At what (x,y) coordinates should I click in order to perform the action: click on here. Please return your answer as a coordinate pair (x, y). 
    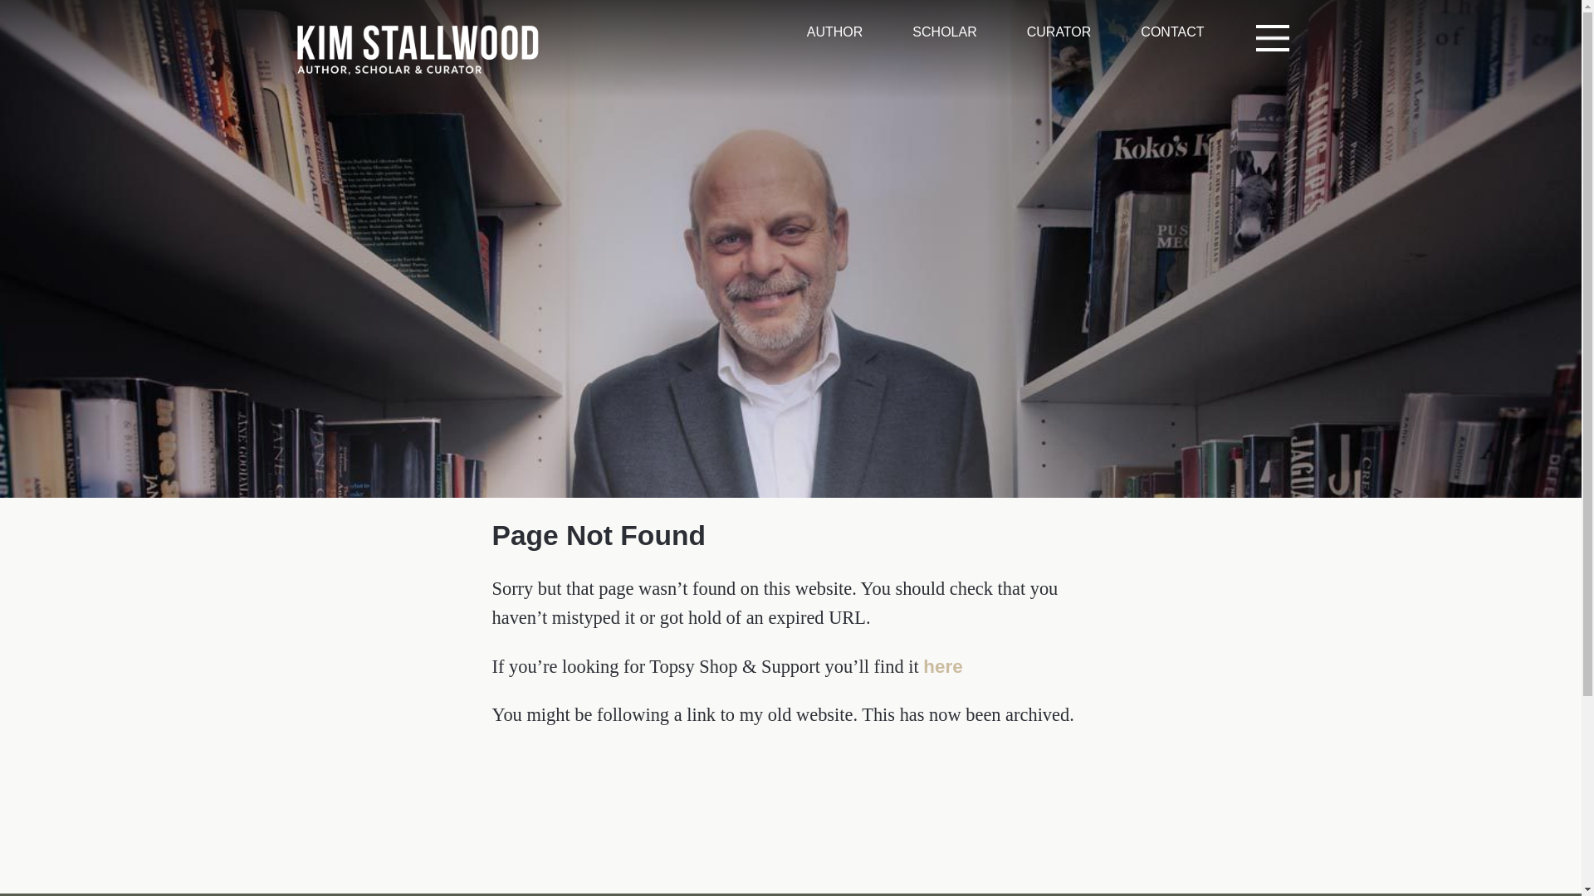
    Looking at the image, I should click on (942, 666).